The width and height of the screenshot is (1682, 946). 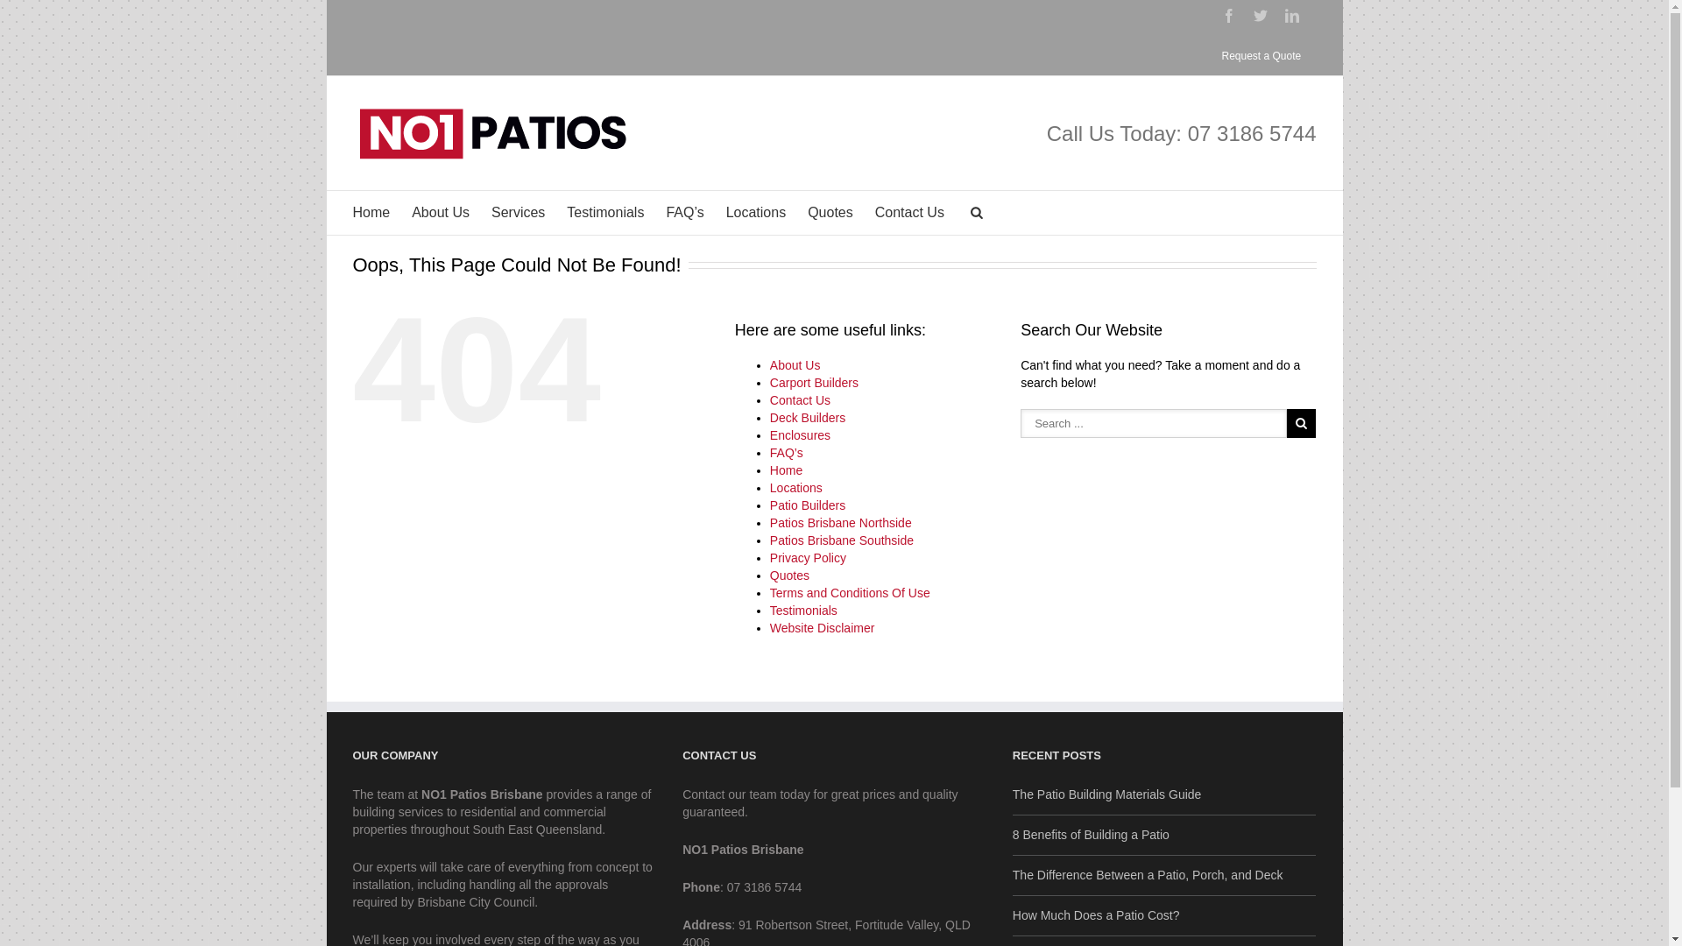 I want to click on About Us, so click(x=441, y=213).